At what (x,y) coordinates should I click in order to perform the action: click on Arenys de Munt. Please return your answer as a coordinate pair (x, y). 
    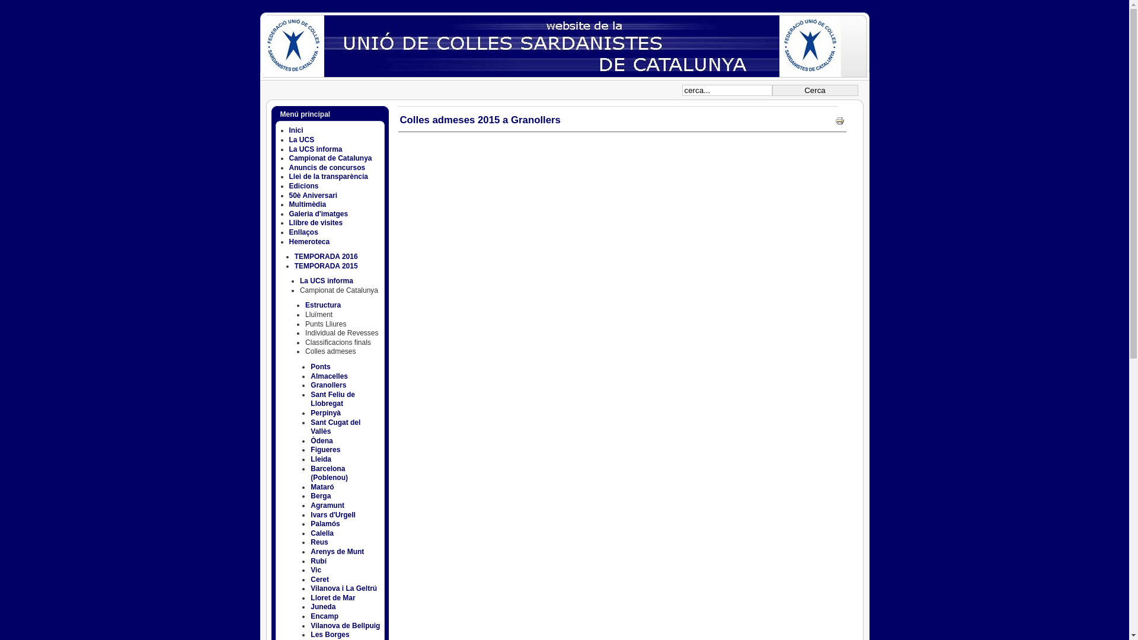
    Looking at the image, I should click on (337, 552).